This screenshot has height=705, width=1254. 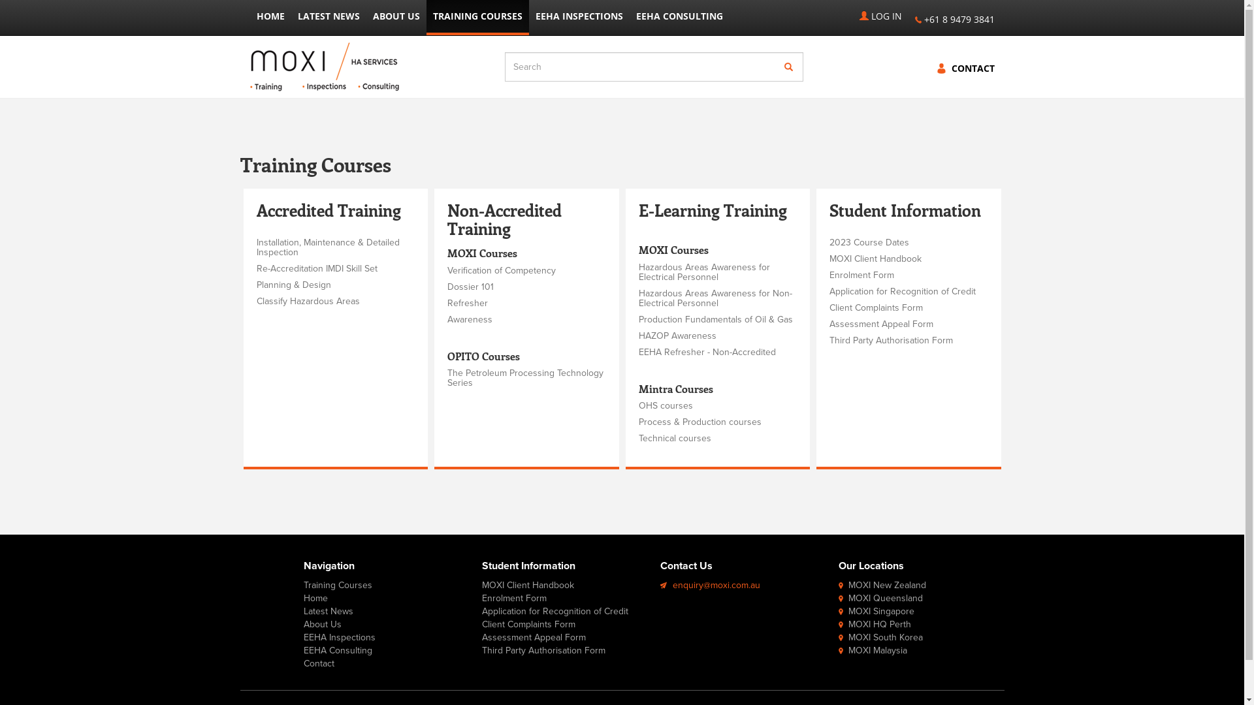 What do you see at coordinates (716, 585) in the screenshot?
I see `enquiry@moxi.com.au` at bounding box center [716, 585].